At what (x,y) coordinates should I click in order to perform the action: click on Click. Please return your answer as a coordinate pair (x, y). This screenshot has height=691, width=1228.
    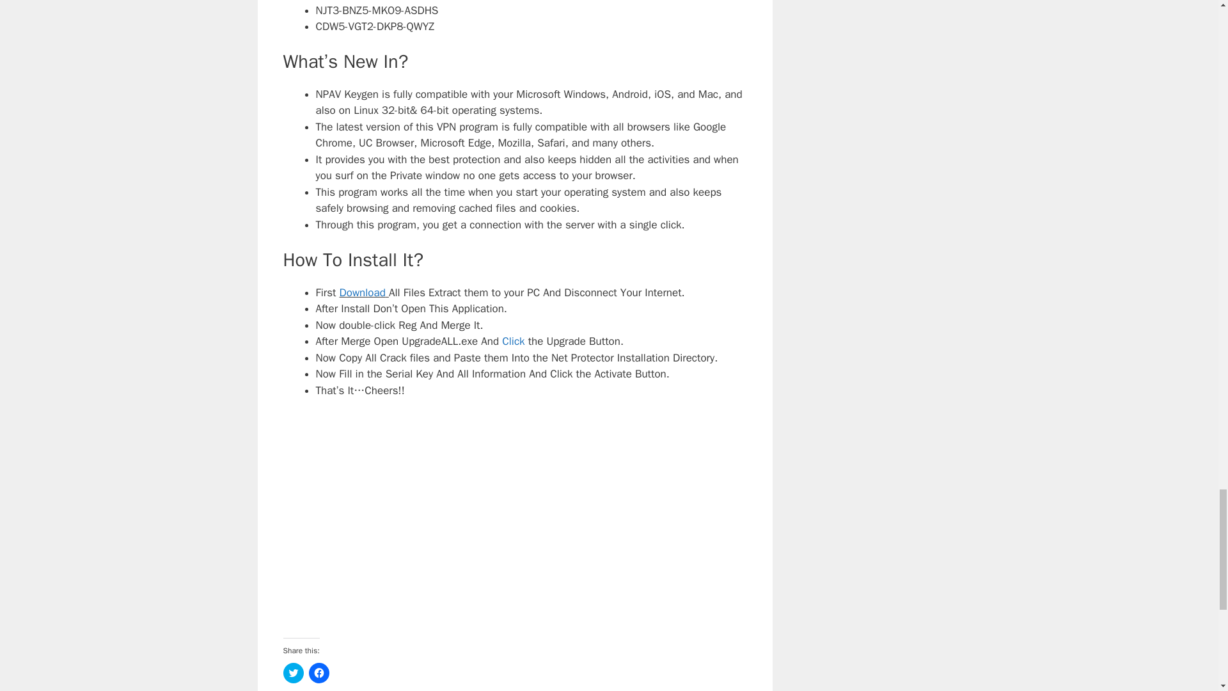
    Looking at the image, I should click on (513, 341).